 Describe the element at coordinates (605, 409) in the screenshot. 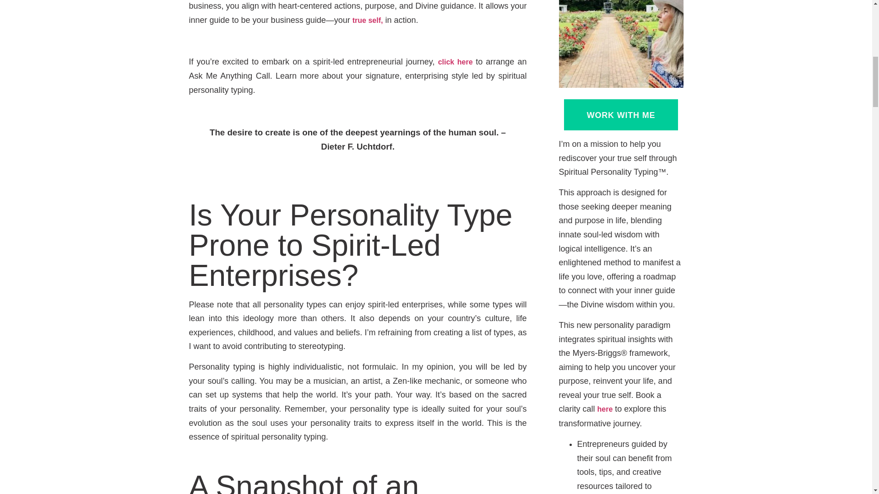

I see `here` at that location.